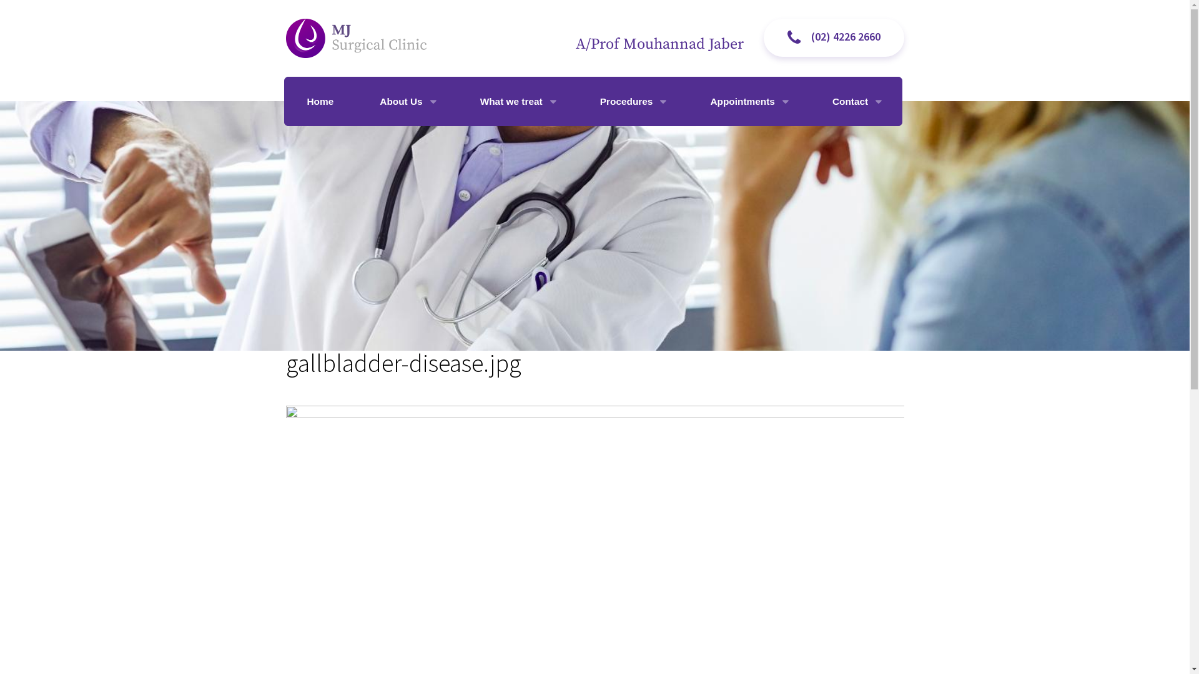  What do you see at coordinates (733, 147) in the screenshot?
I see `Weight Loss Surgery` at bounding box center [733, 147].